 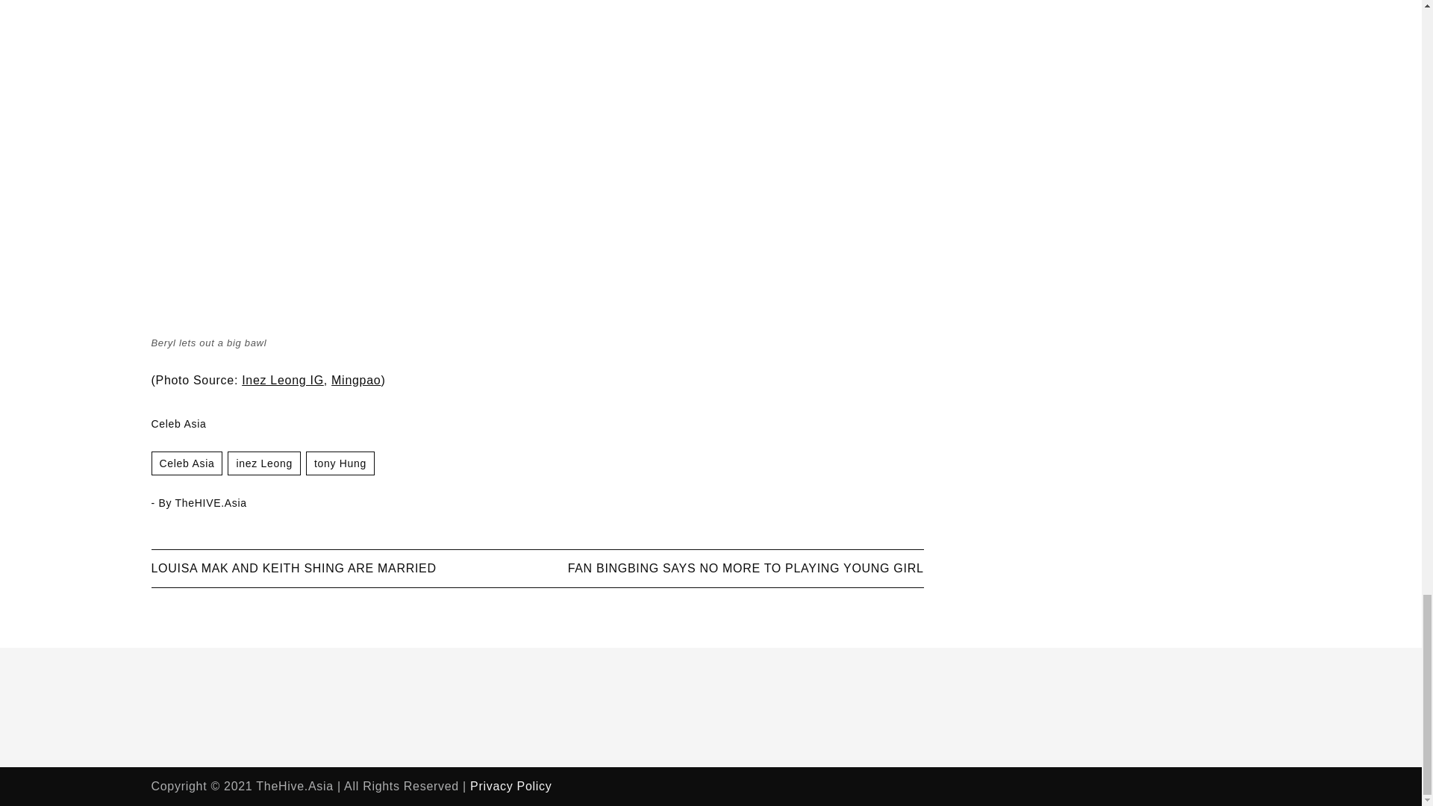 What do you see at coordinates (264, 463) in the screenshot?
I see `Inez Leong` at bounding box center [264, 463].